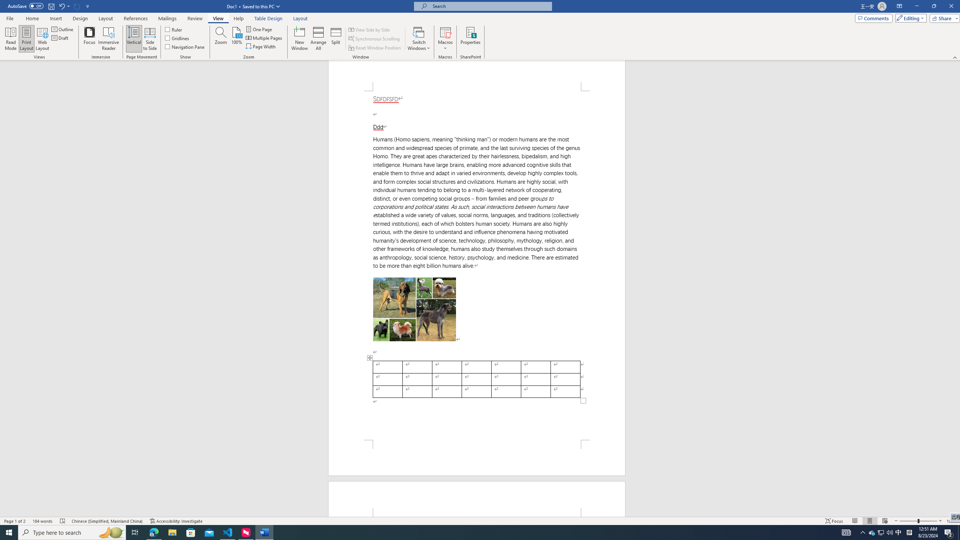 The width and height of the screenshot is (960, 540). What do you see at coordinates (107, 521) in the screenshot?
I see `Language Chinese (Simplified, Mainland China)` at bounding box center [107, 521].